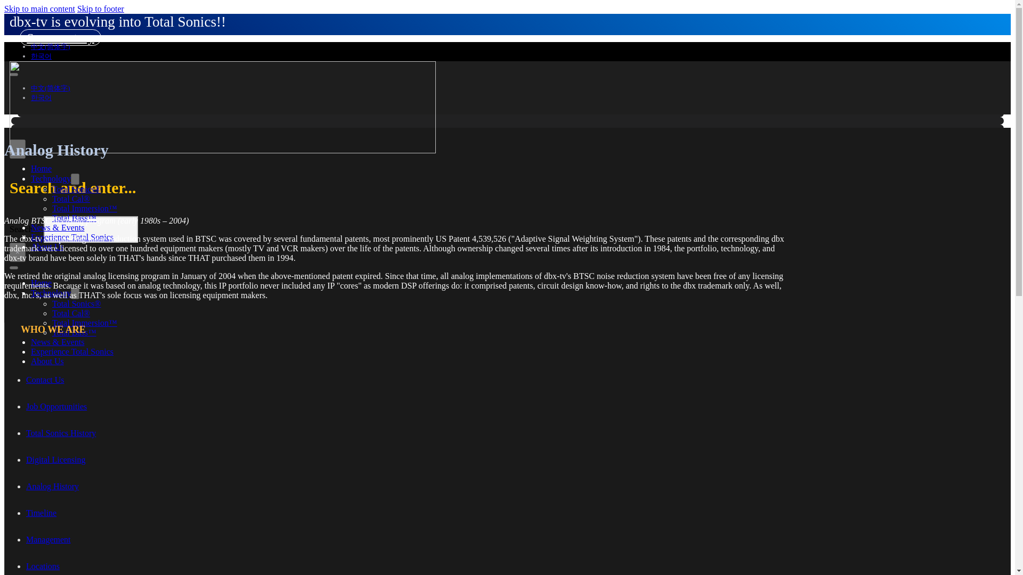 The width and height of the screenshot is (1023, 575). What do you see at coordinates (45, 380) in the screenshot?
I see `Contact Us` at bounding box center [45, 380].